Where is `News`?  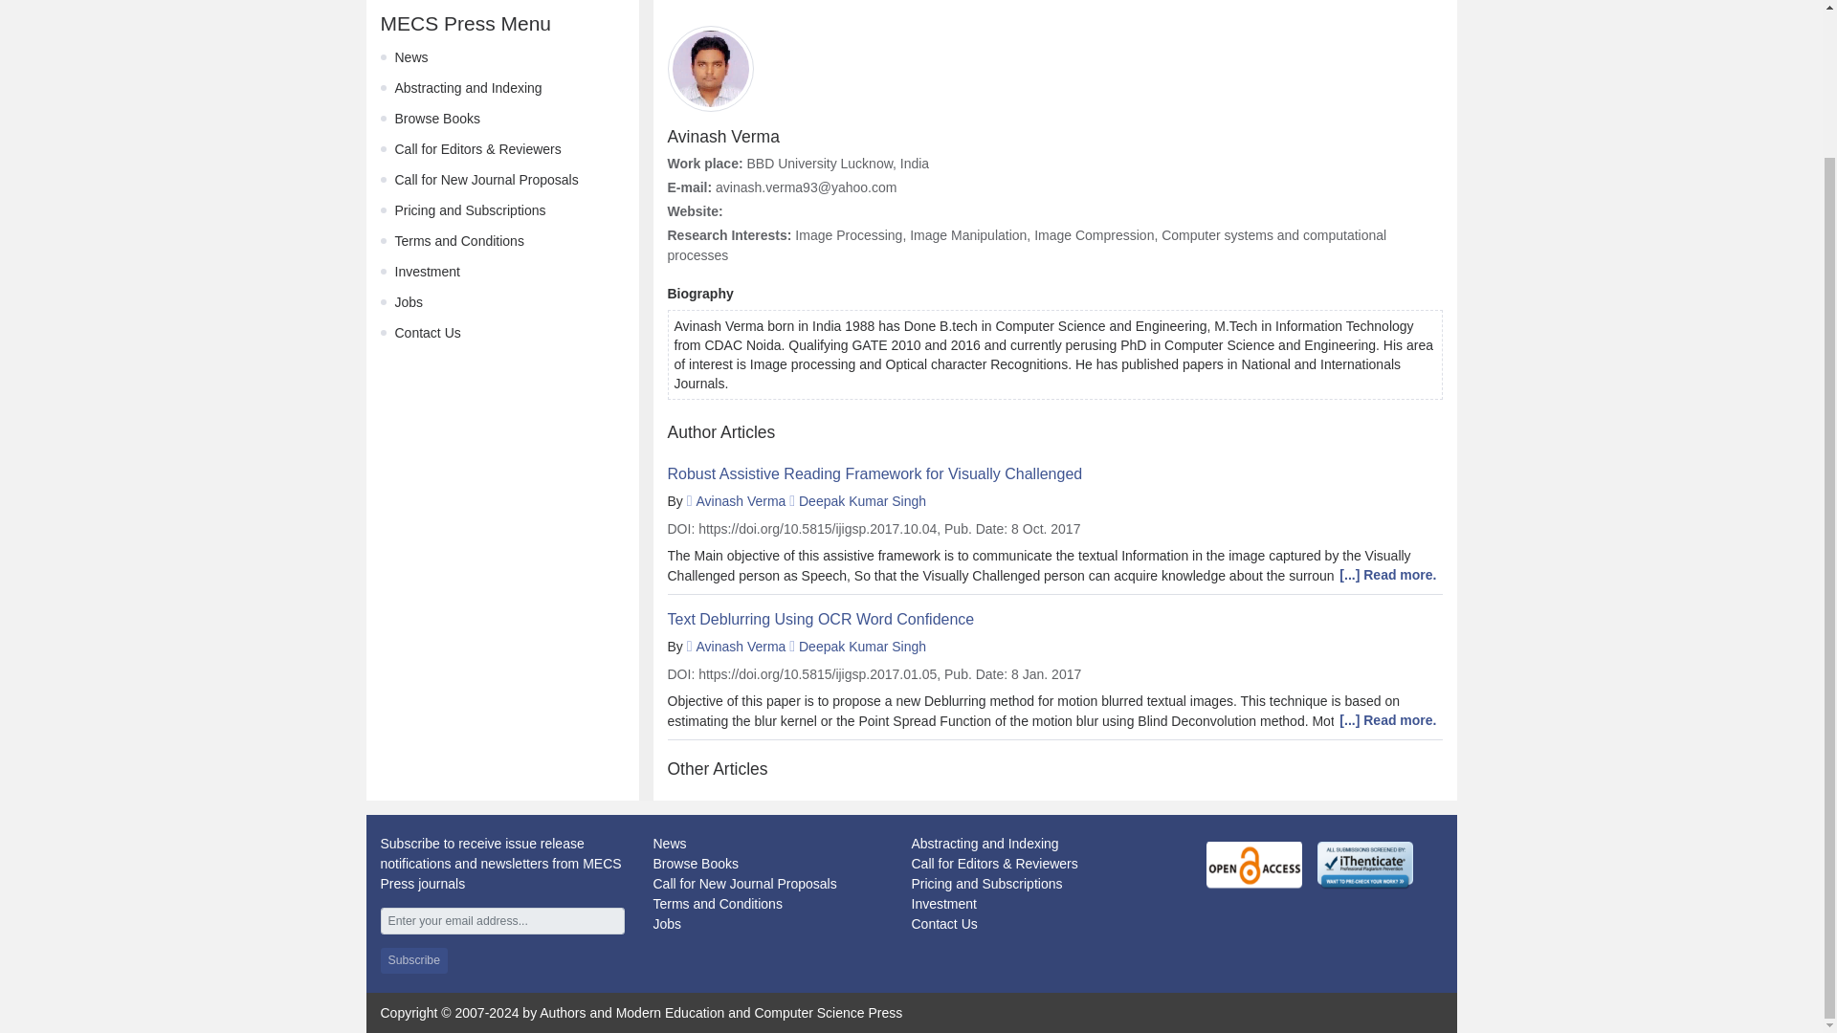
News is located at coordinates (411, 57).